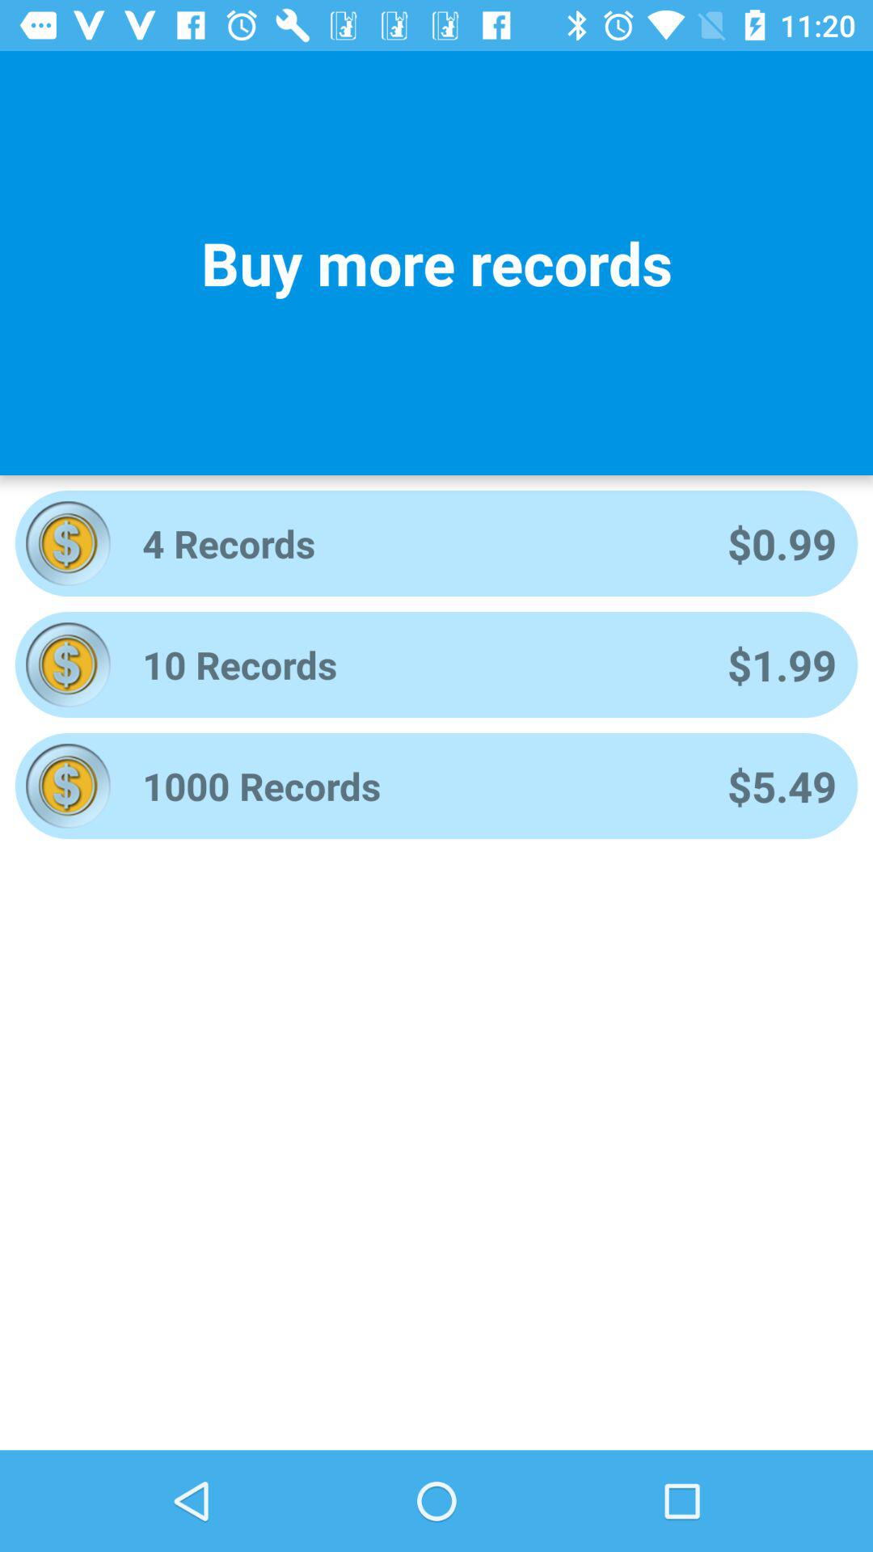  What do you see at coordinates (414, 786) in the screenshot?
I see `select 1000 records item` at bounding box center [414, 786].